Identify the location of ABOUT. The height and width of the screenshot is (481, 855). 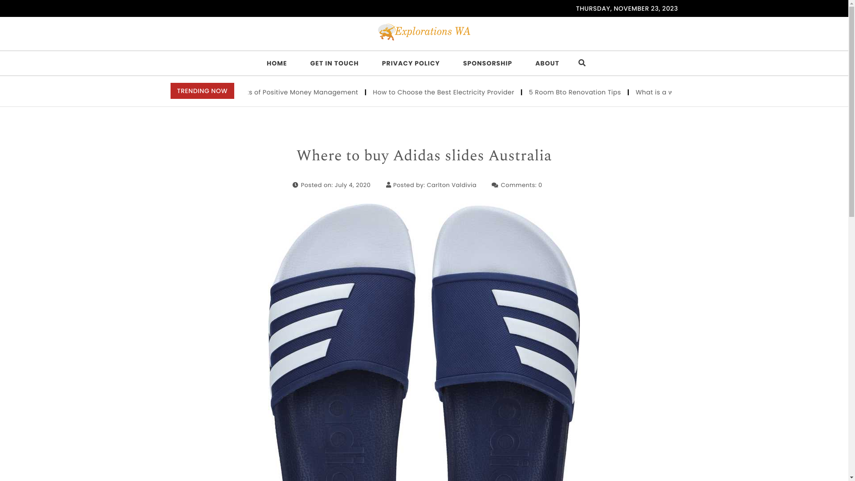
(547, 63).